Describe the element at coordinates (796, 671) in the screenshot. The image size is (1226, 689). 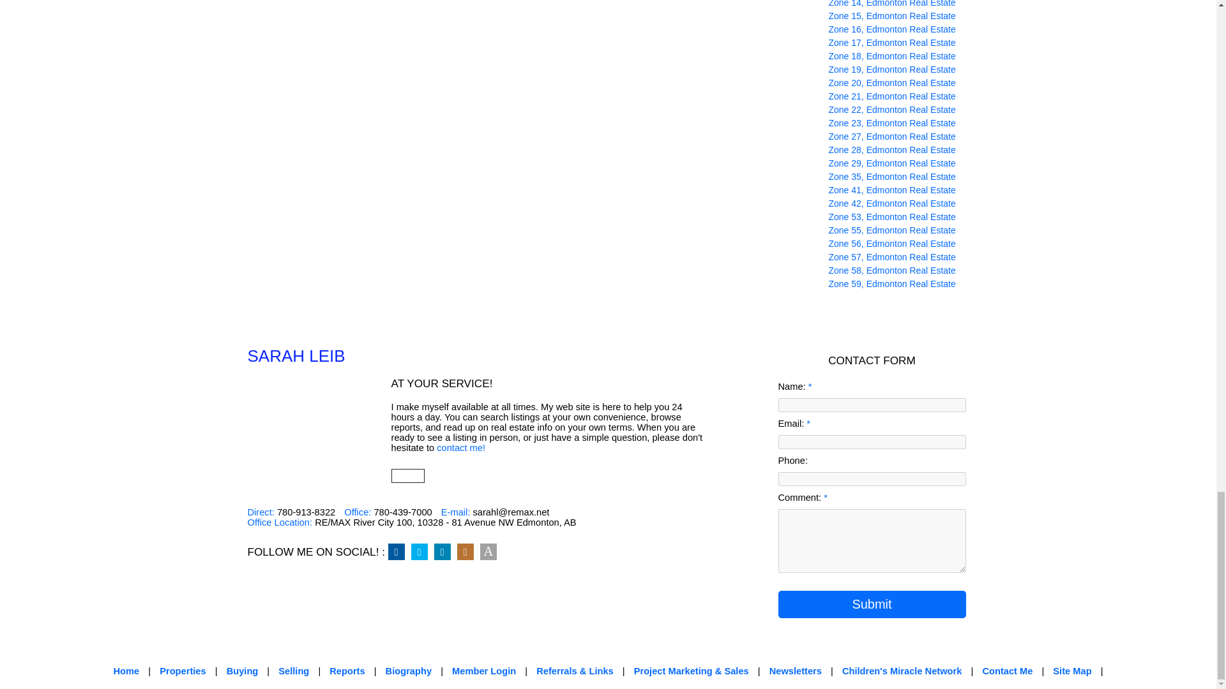
I see `Newsletters` at that location.